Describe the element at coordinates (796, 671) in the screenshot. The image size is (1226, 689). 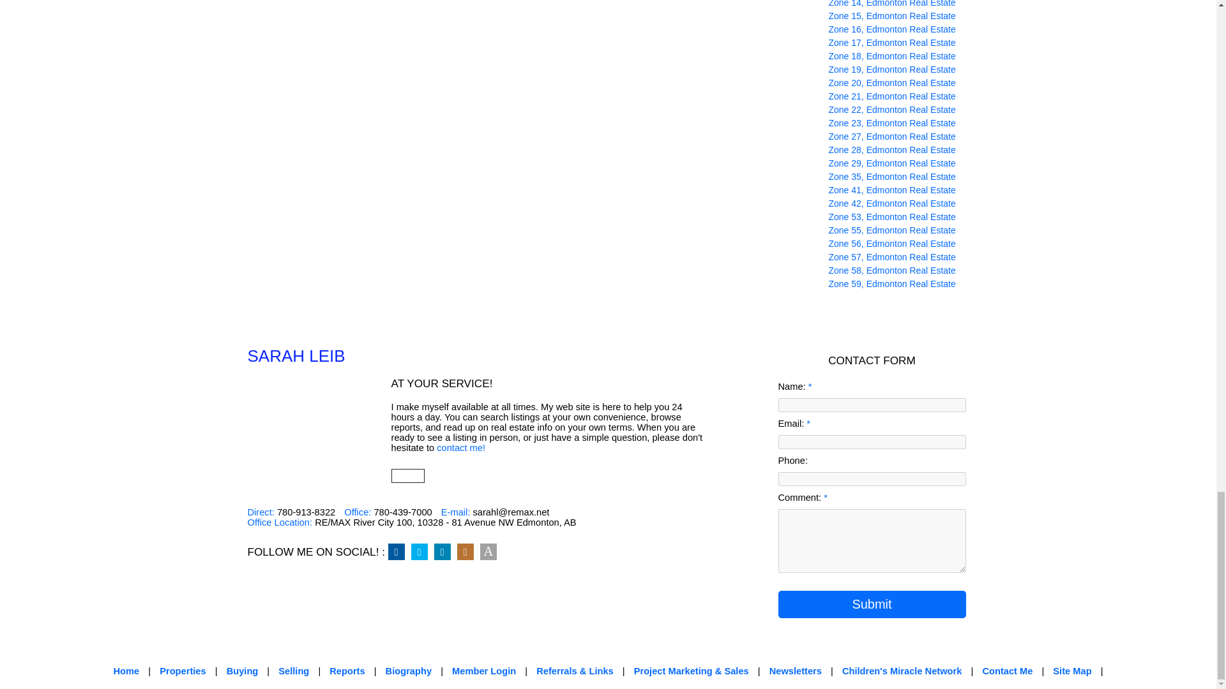
I see `Newsletters` at that location.